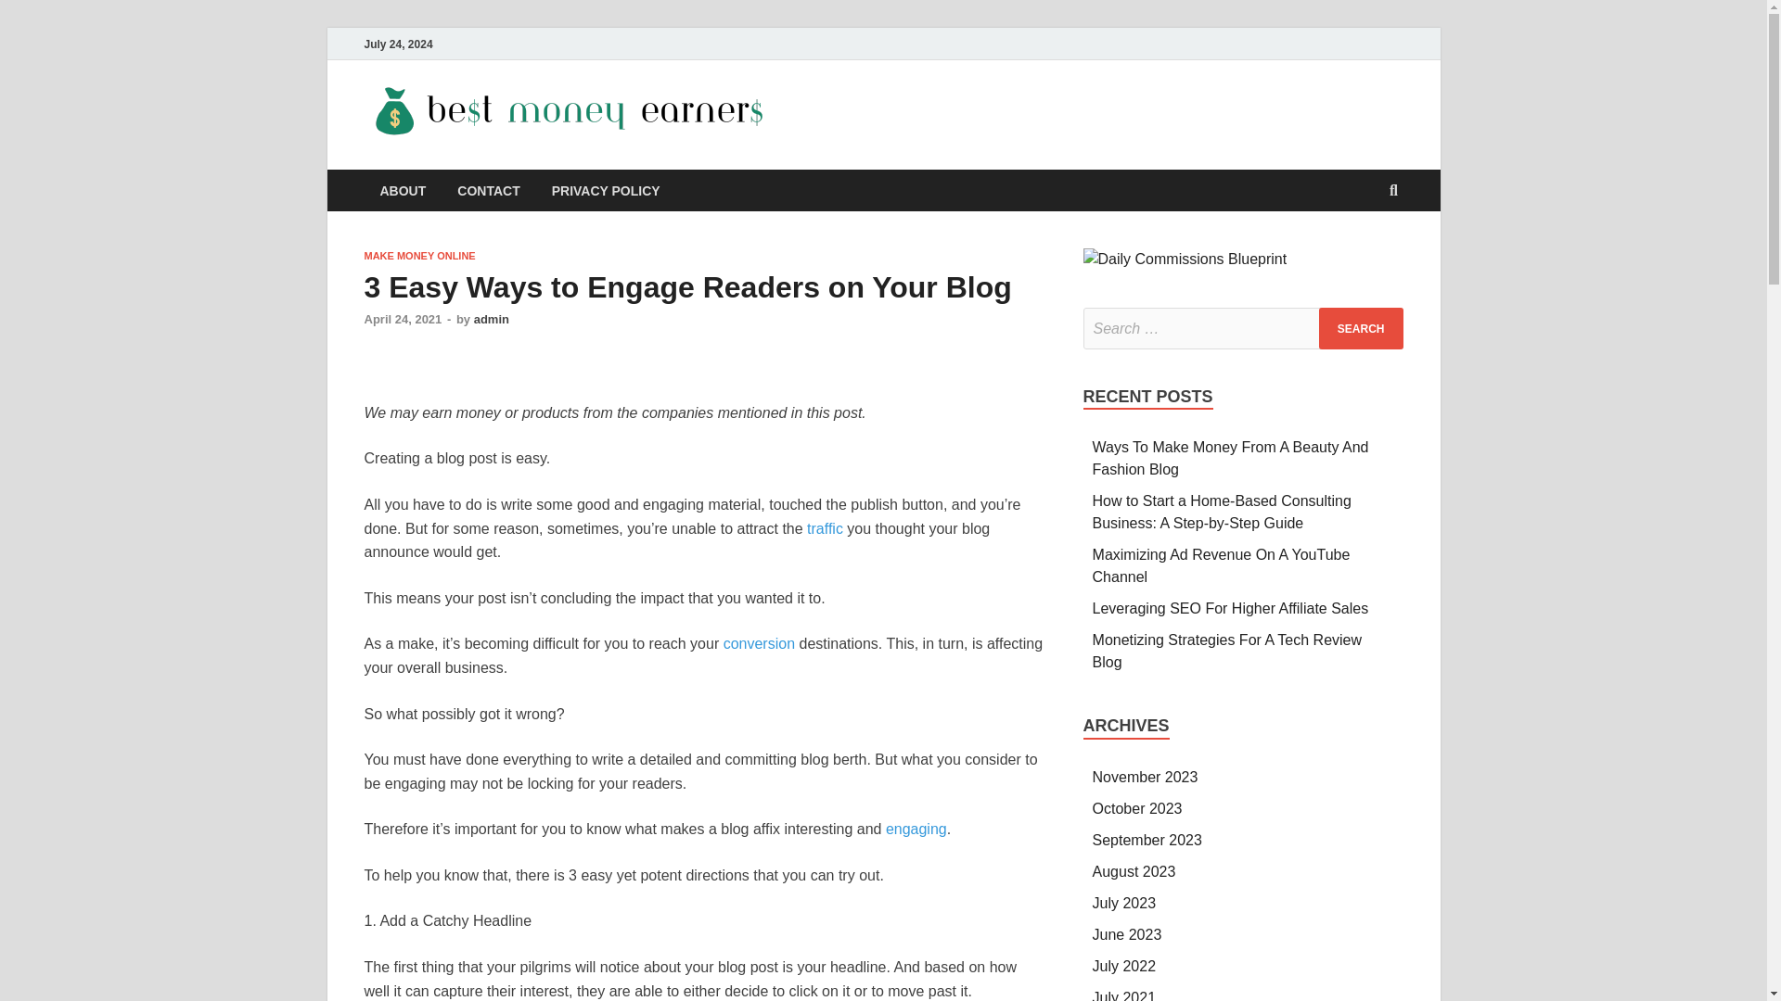  I want to click on Maximizing Ad Revenue On A YouTube Channel, so click(1221, 565).